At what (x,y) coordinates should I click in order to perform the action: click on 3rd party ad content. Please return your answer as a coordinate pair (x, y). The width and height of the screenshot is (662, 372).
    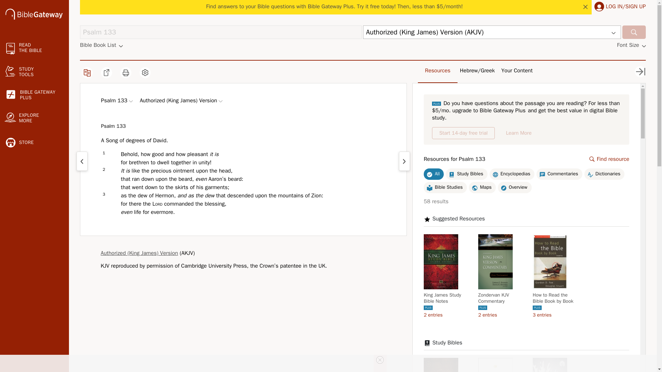
    Looking at the image, I should click on (34, 95).